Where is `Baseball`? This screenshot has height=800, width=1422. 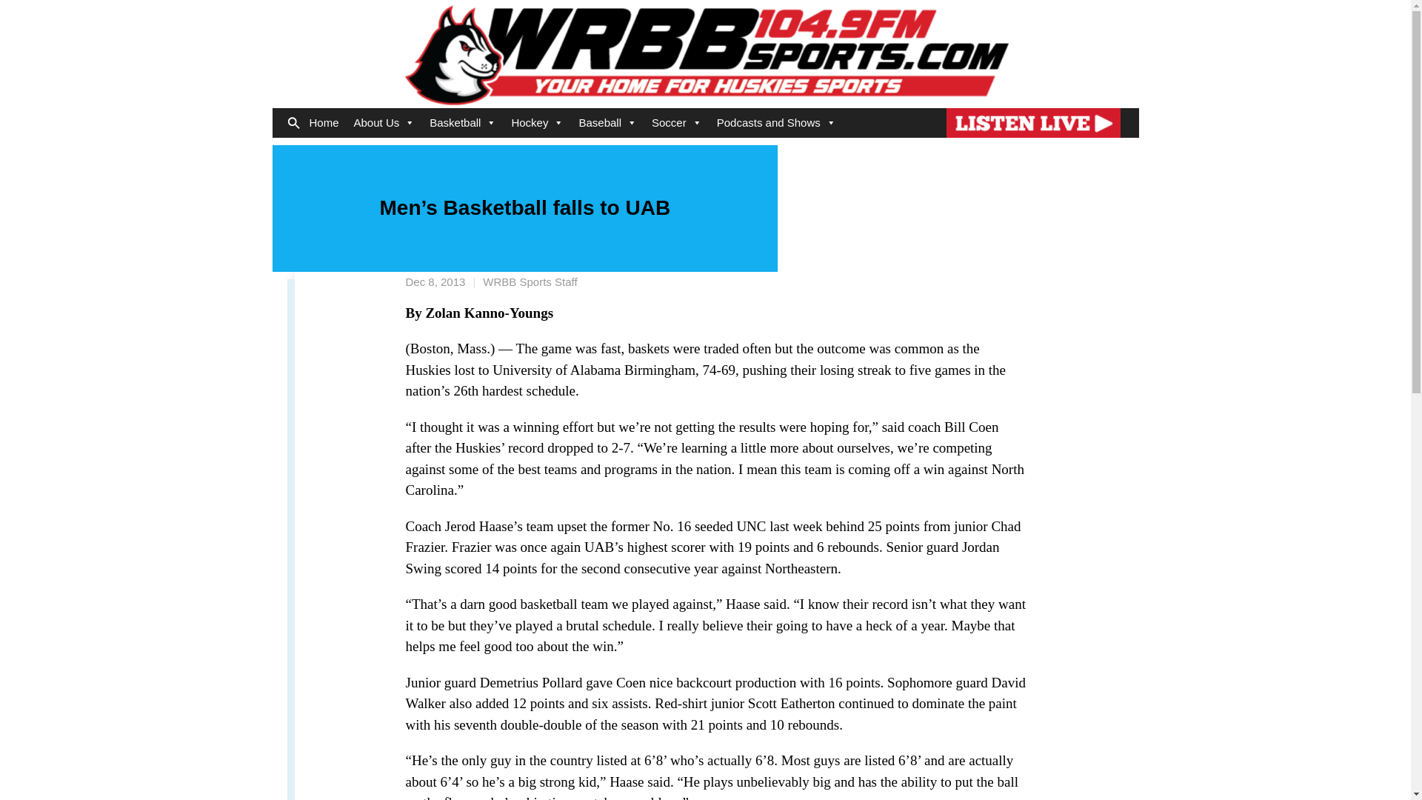
Baseball is located at coordinates (607, 122).